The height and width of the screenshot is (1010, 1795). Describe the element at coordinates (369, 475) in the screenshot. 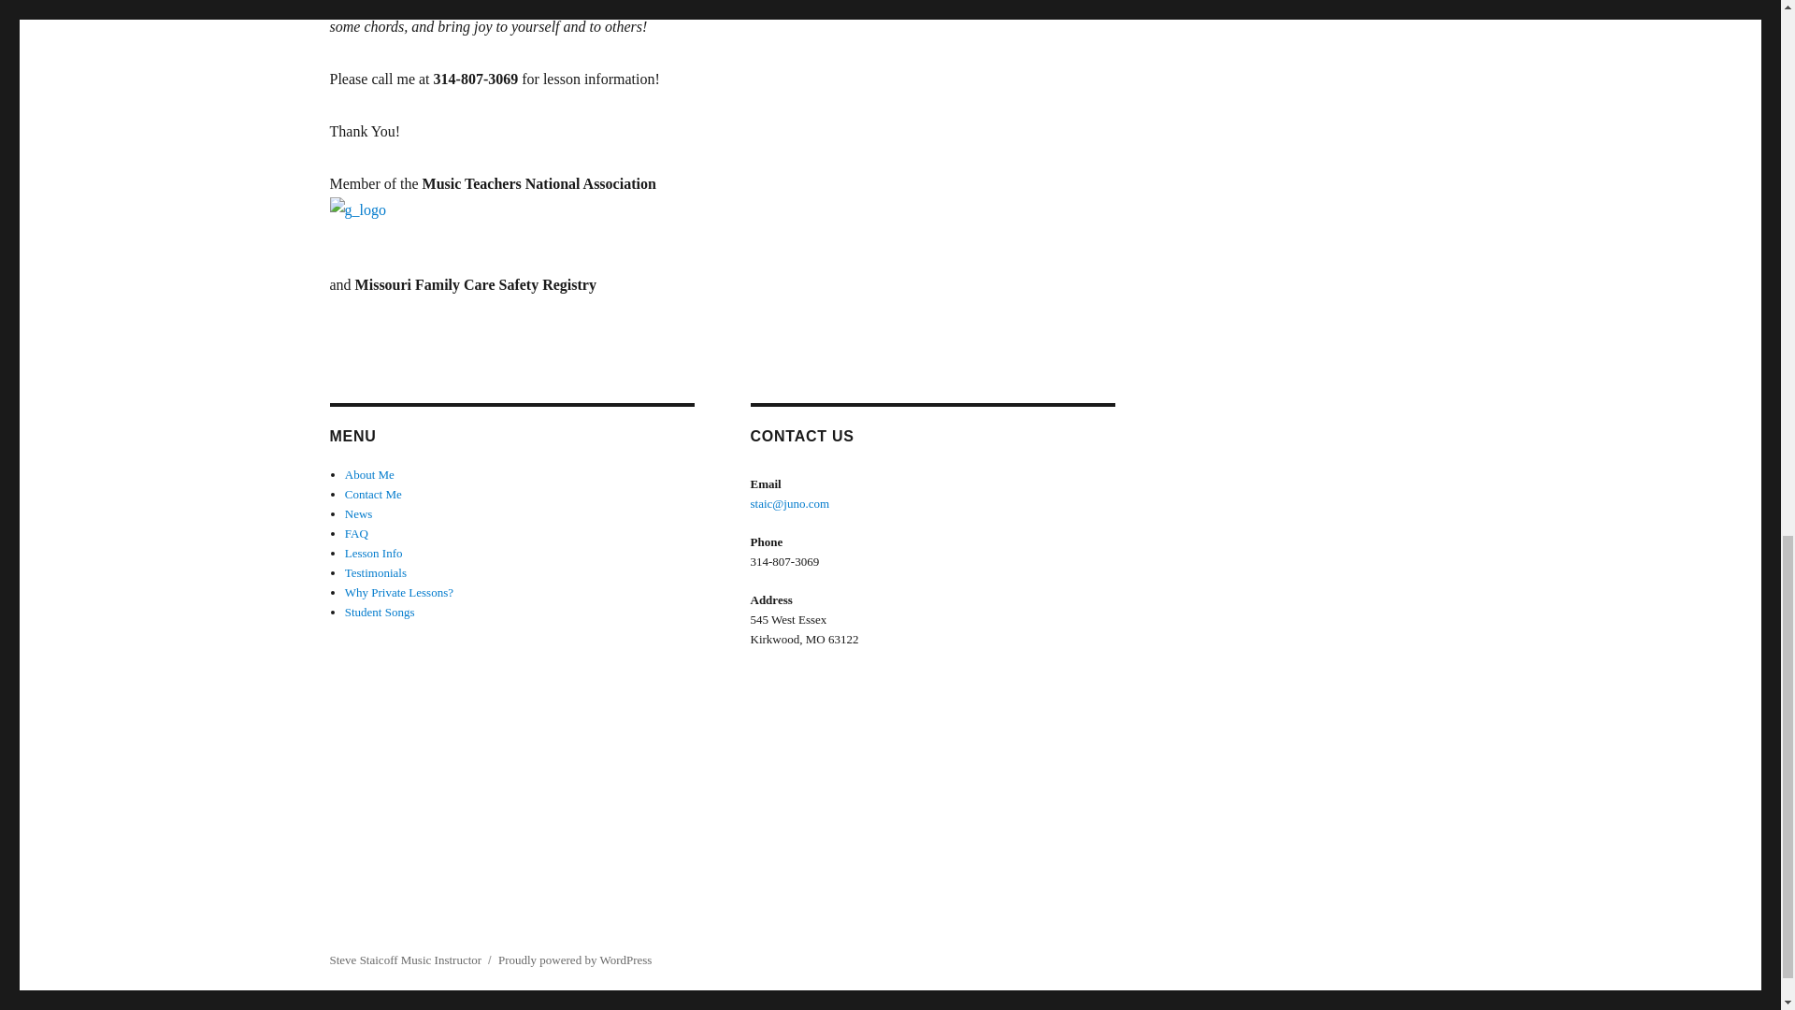

I see `About Me` at that location.